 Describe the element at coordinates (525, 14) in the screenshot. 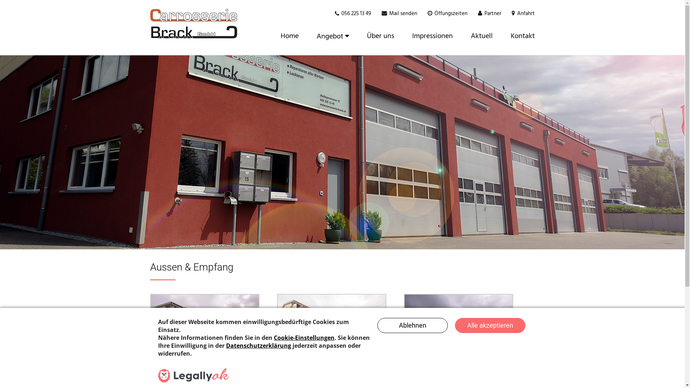

I see `Anfahrt` at that location.